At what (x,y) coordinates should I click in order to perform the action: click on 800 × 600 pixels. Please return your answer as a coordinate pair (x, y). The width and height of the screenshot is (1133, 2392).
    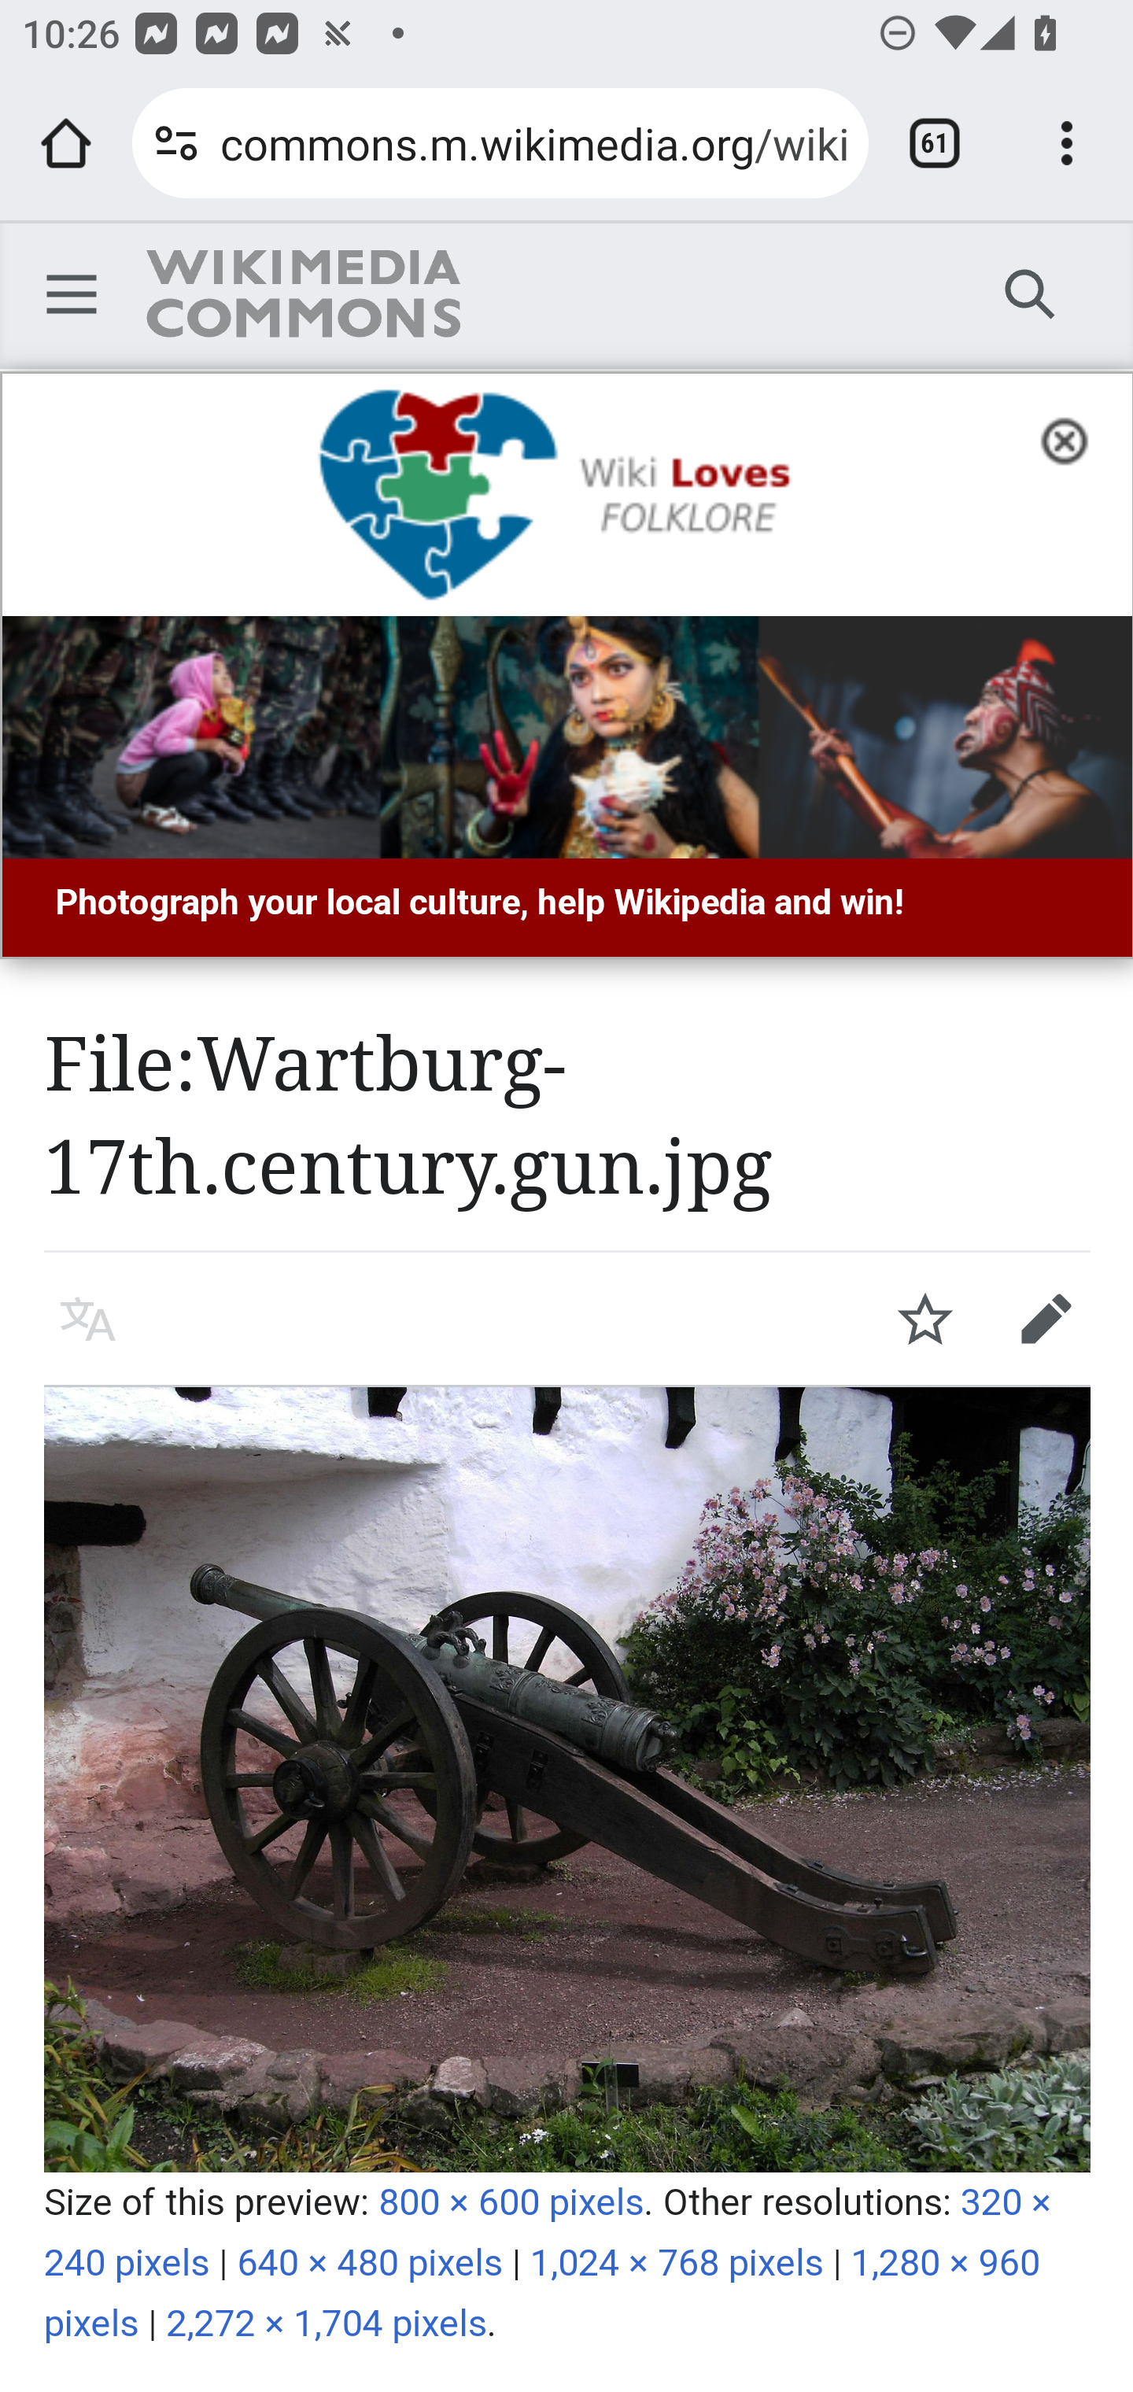
    Looking at the image, I should click on (511, 2202).